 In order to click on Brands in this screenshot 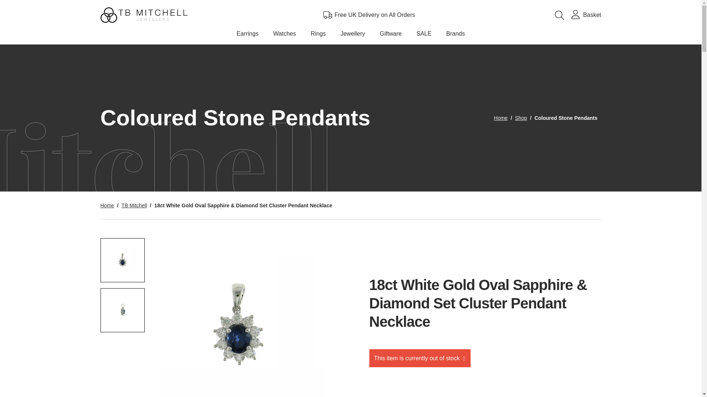, I will do `click(455, 35)`.